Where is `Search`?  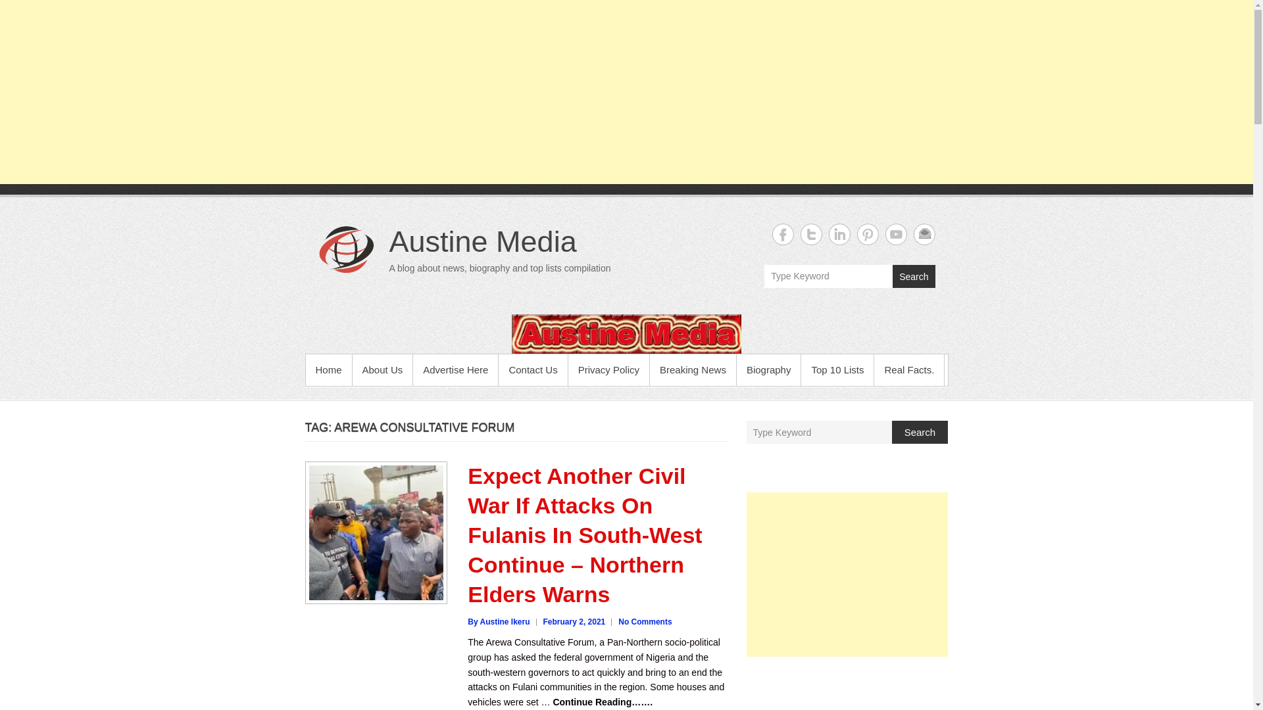 Search is located at coordinates (913, 276).